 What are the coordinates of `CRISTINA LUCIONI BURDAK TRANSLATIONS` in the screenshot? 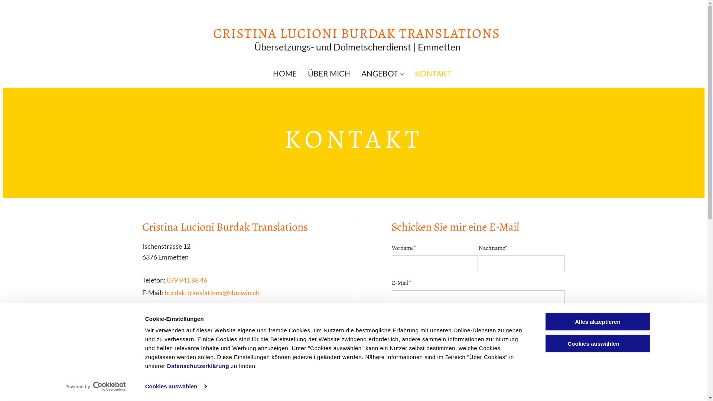 It's located at (356, 33).